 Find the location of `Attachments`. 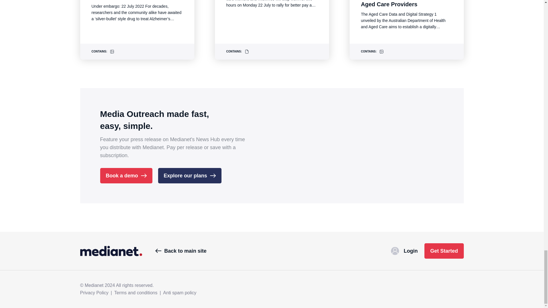

Attachments is located at coordinates (247, 51).